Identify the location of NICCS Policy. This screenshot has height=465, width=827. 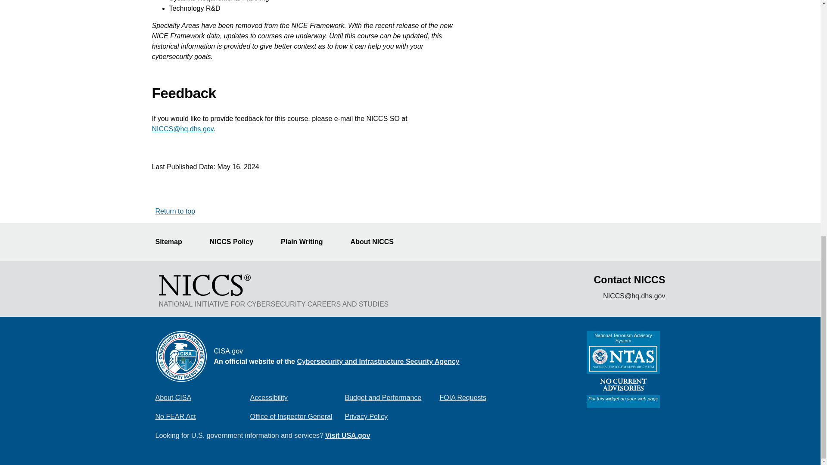
(237, 242).